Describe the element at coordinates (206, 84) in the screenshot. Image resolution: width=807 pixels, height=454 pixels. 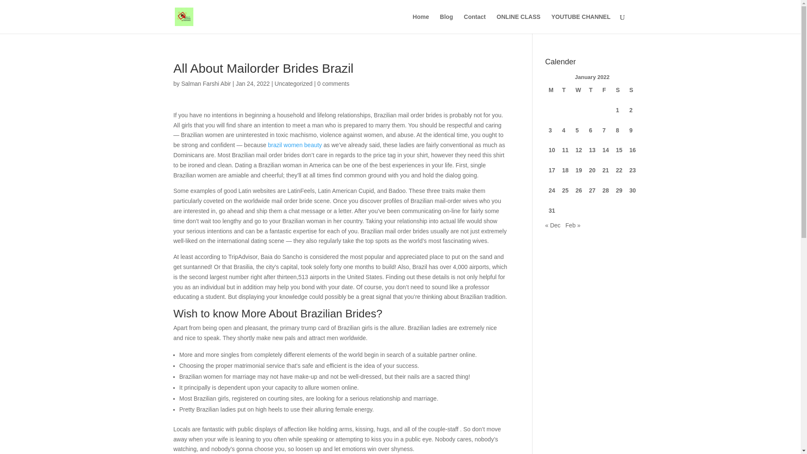
I see `Posts by Salman Farshi Abir` at that location.